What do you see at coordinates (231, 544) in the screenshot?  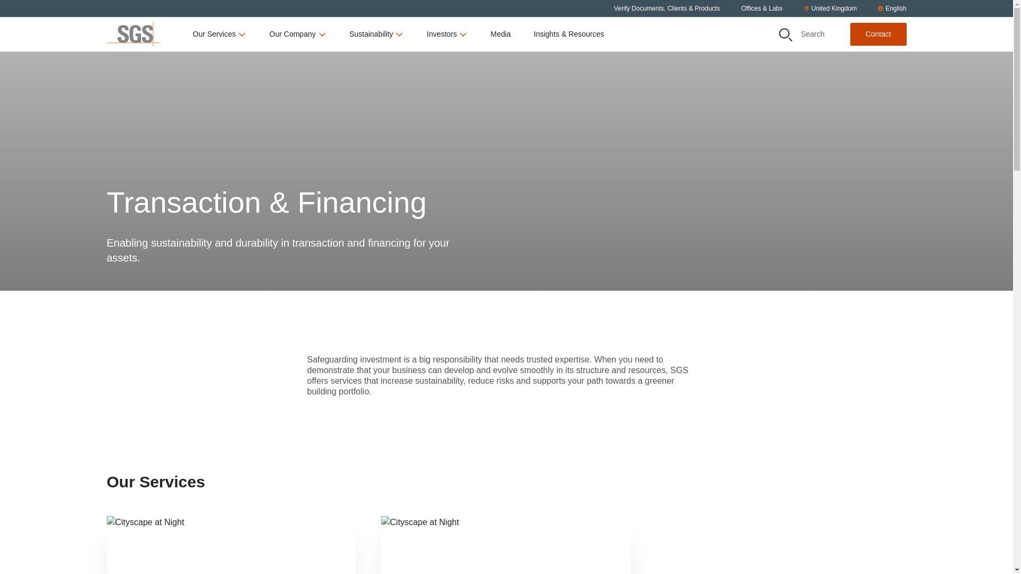 I see `Energy and Green Building` at bounding box center [231, 544].